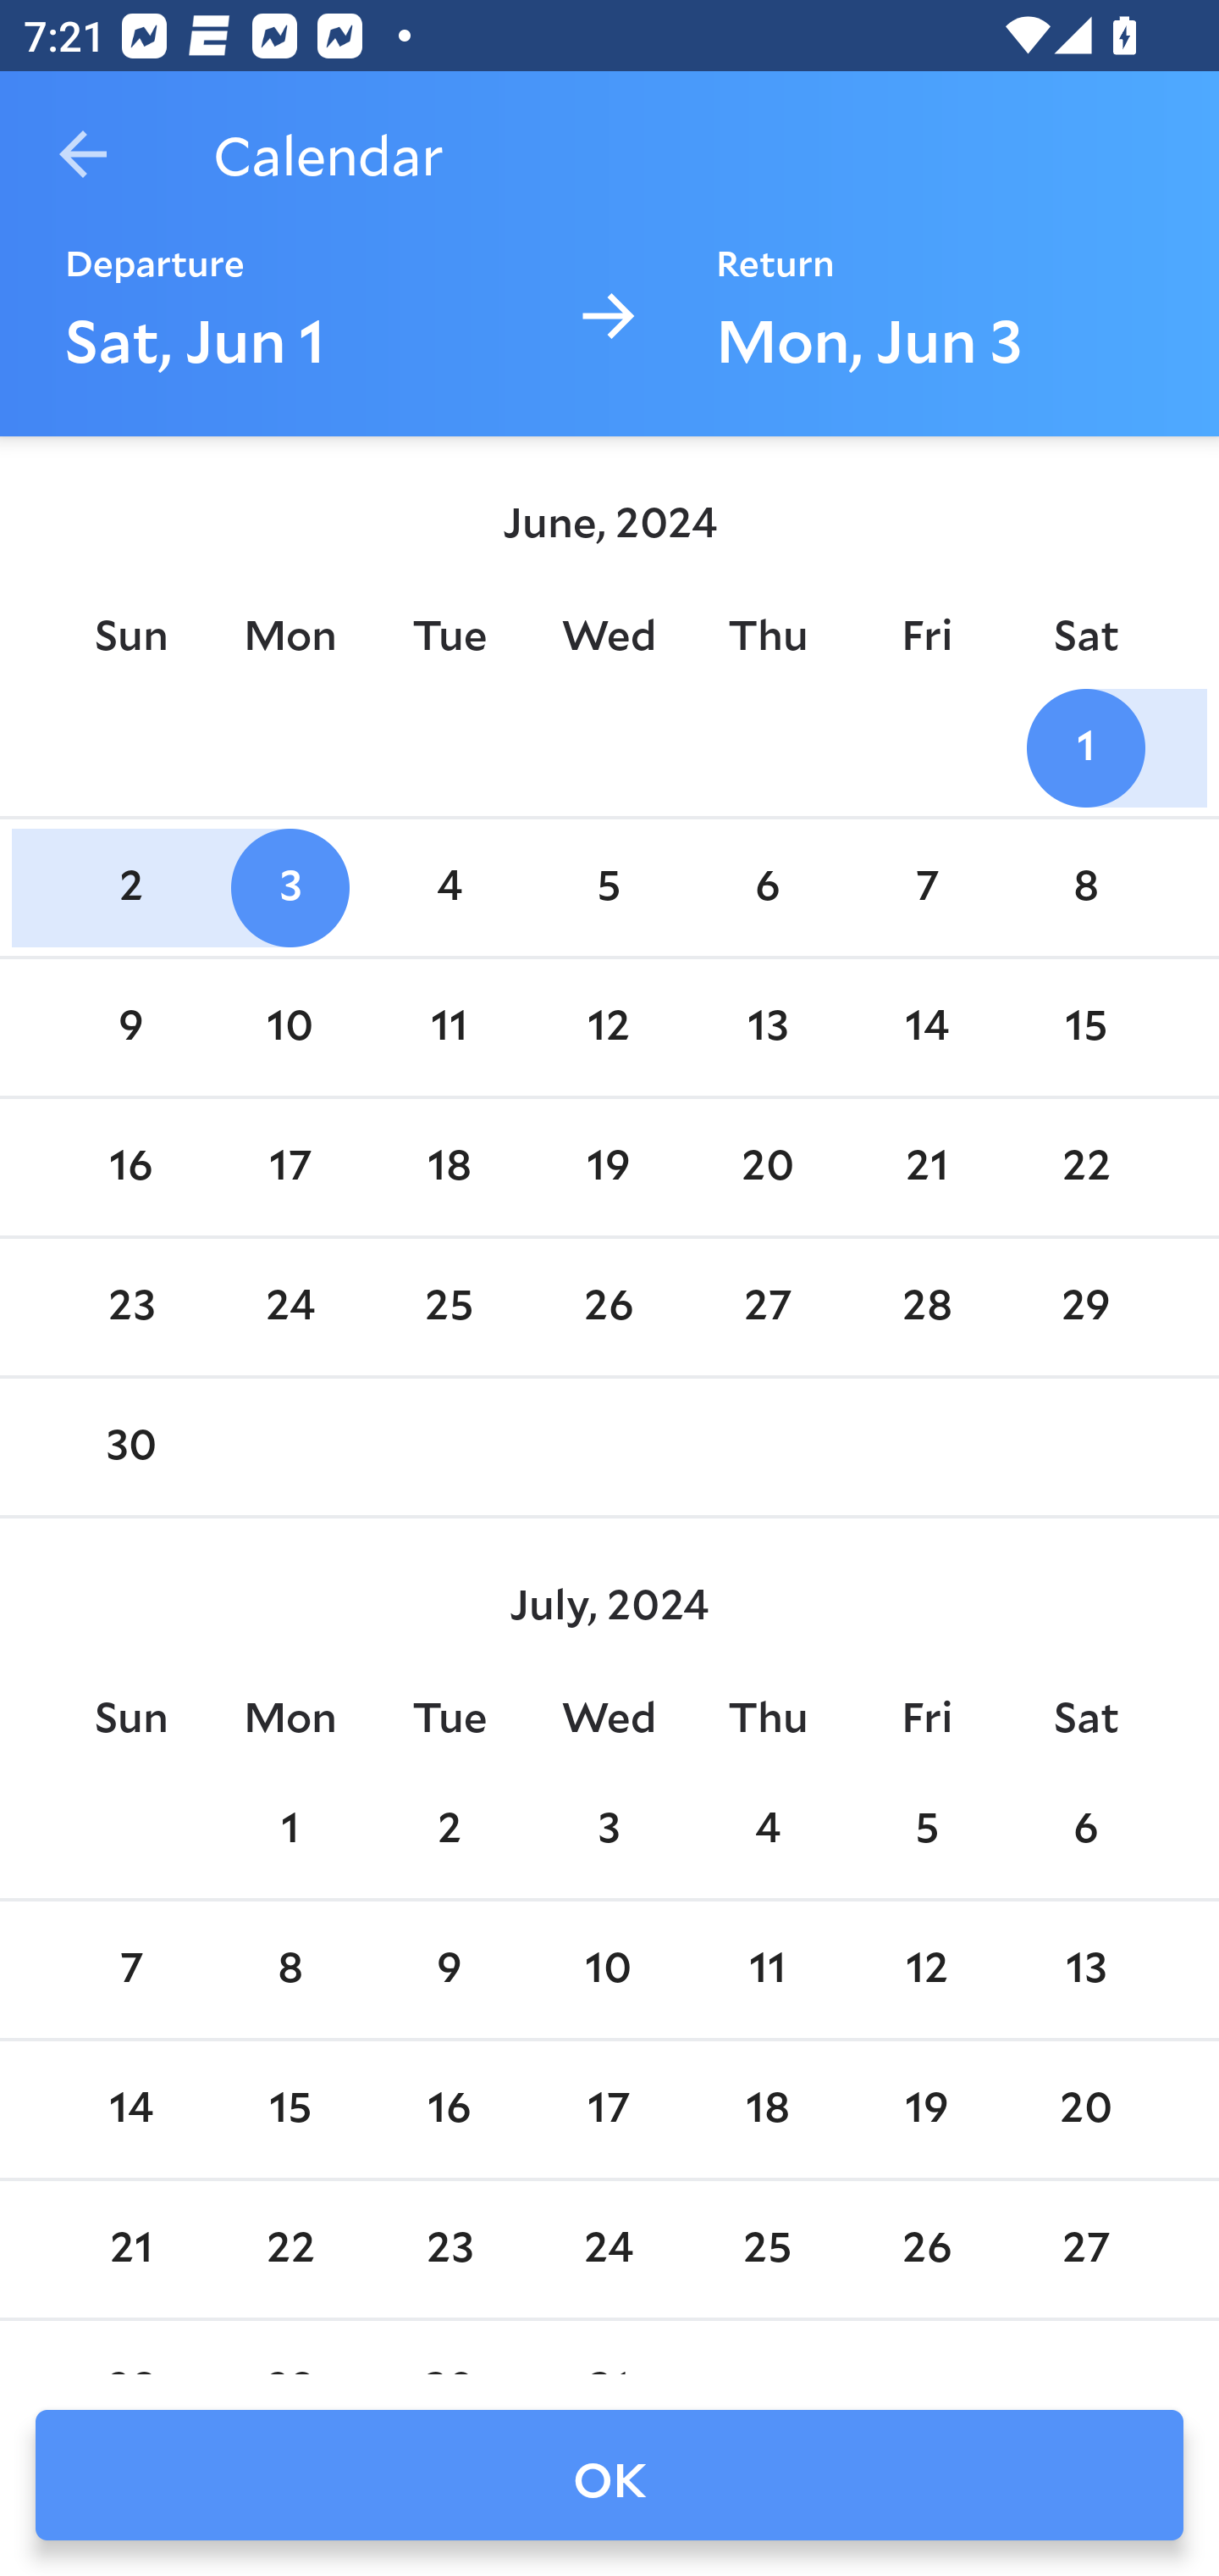  Describe the element at coordinates (767, 1831) in the screenshot. I see `4` at that location.